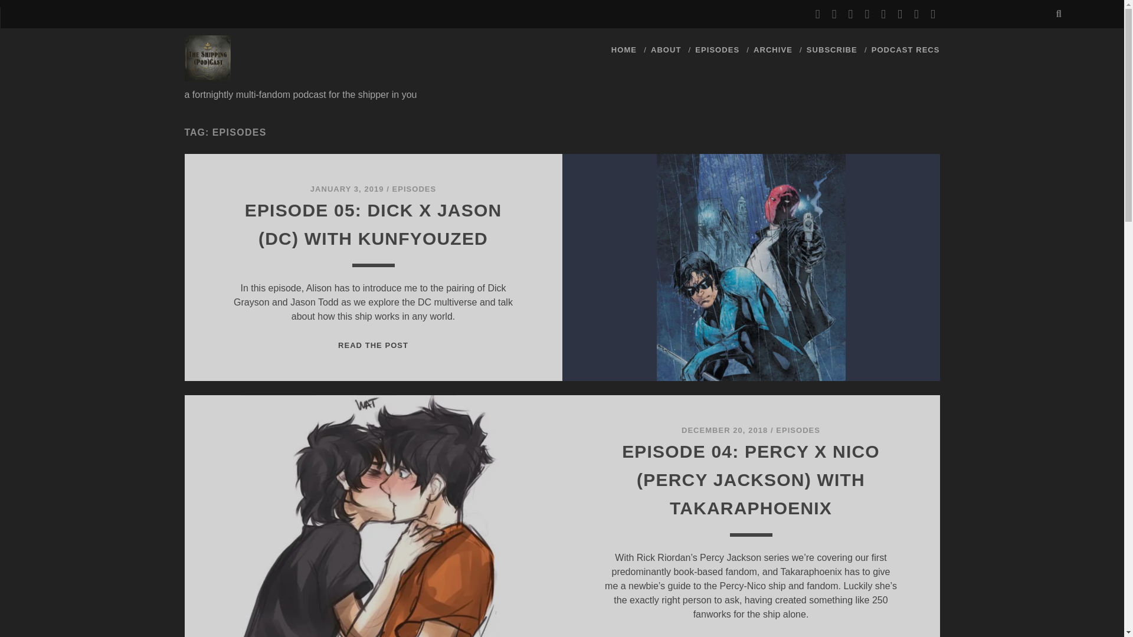  I want to click on SUBSCRIBE, so click(832, 50).